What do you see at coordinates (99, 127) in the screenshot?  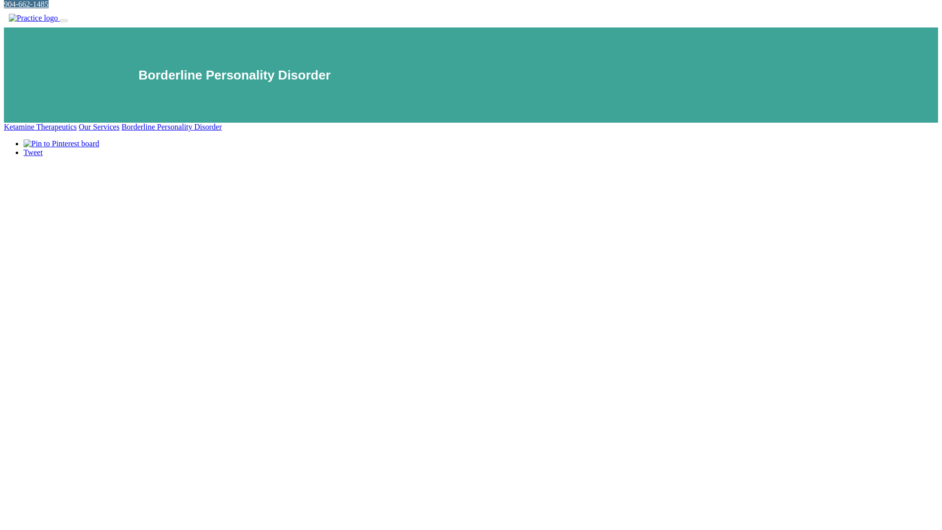 I see `Our Services` at bounding box center [99, 127].